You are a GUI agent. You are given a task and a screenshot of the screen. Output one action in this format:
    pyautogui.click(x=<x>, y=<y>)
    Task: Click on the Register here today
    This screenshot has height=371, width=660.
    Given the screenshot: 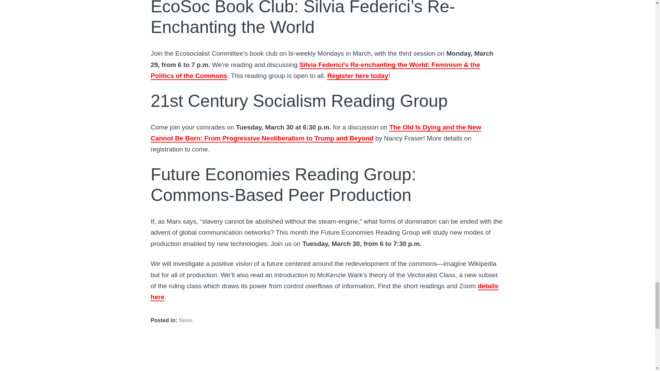 What is the action you would take?
    pyautogui.click(x=357, y=76)
    